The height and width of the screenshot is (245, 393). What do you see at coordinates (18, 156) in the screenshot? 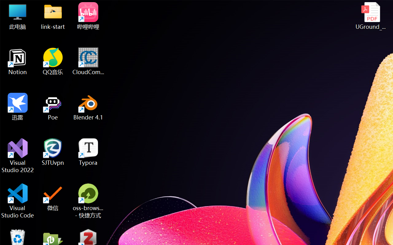
I see `Visual Studio 2022` at bounding box center [18, 156].